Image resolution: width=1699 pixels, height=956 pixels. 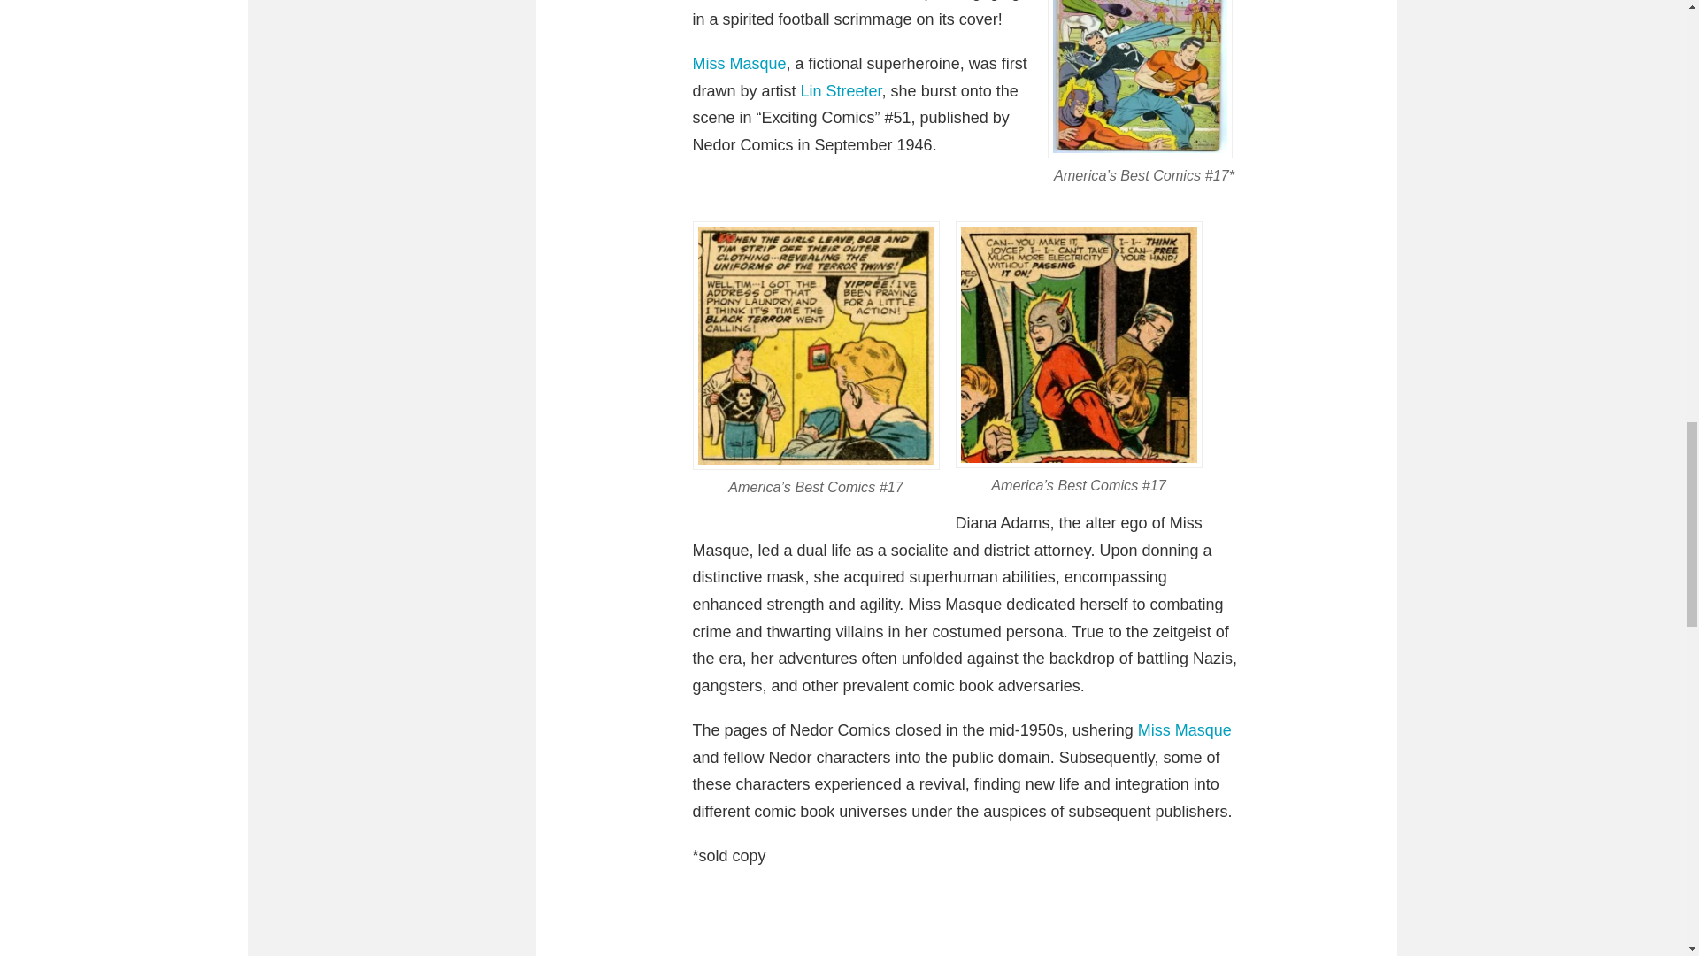 What do you see at coordinates (738, 64) in the screenshot?
I see `Miss Masque` at bounding box center [738, 64].